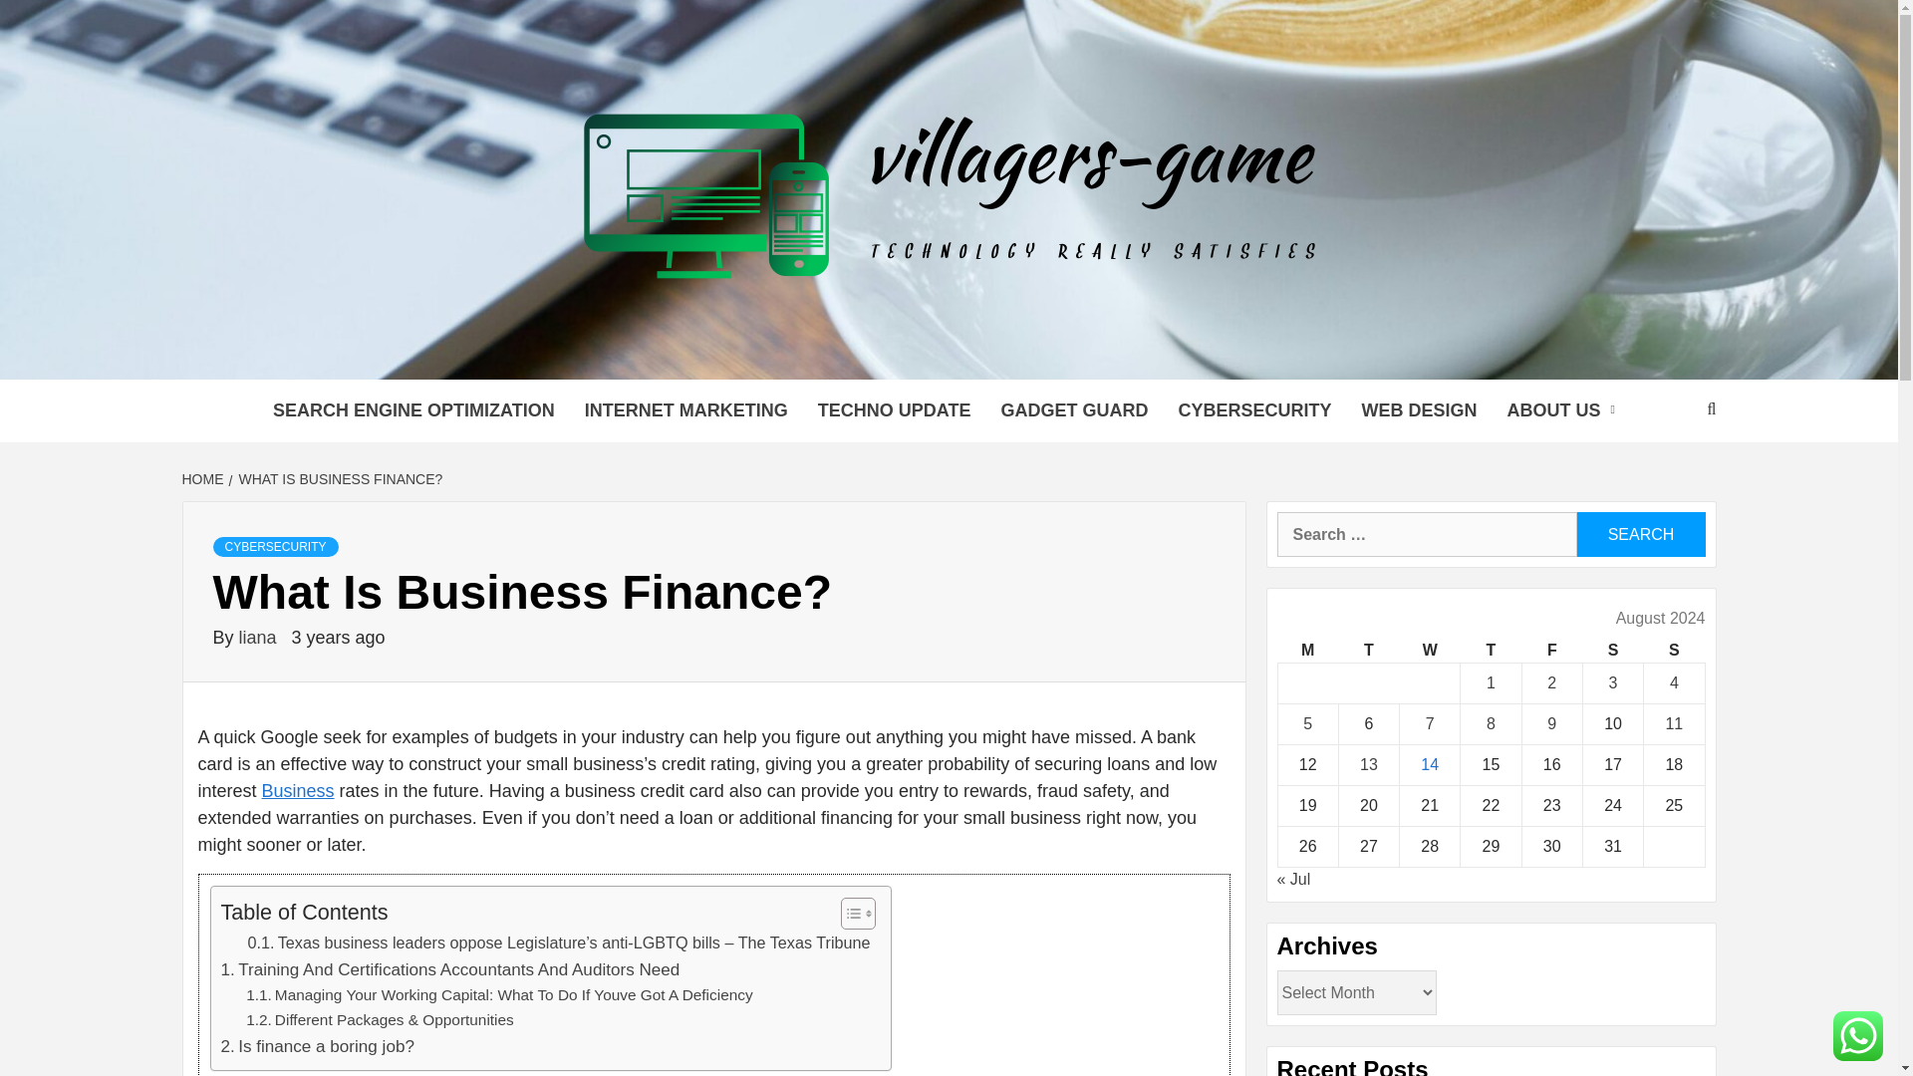 This screenshot has height=1076, width=1913. What do you see at coordinates (450, 970) in the screenshot?
I see `Training And Certifications Accountants And Auditors Need` at bounding box center [450, 970].